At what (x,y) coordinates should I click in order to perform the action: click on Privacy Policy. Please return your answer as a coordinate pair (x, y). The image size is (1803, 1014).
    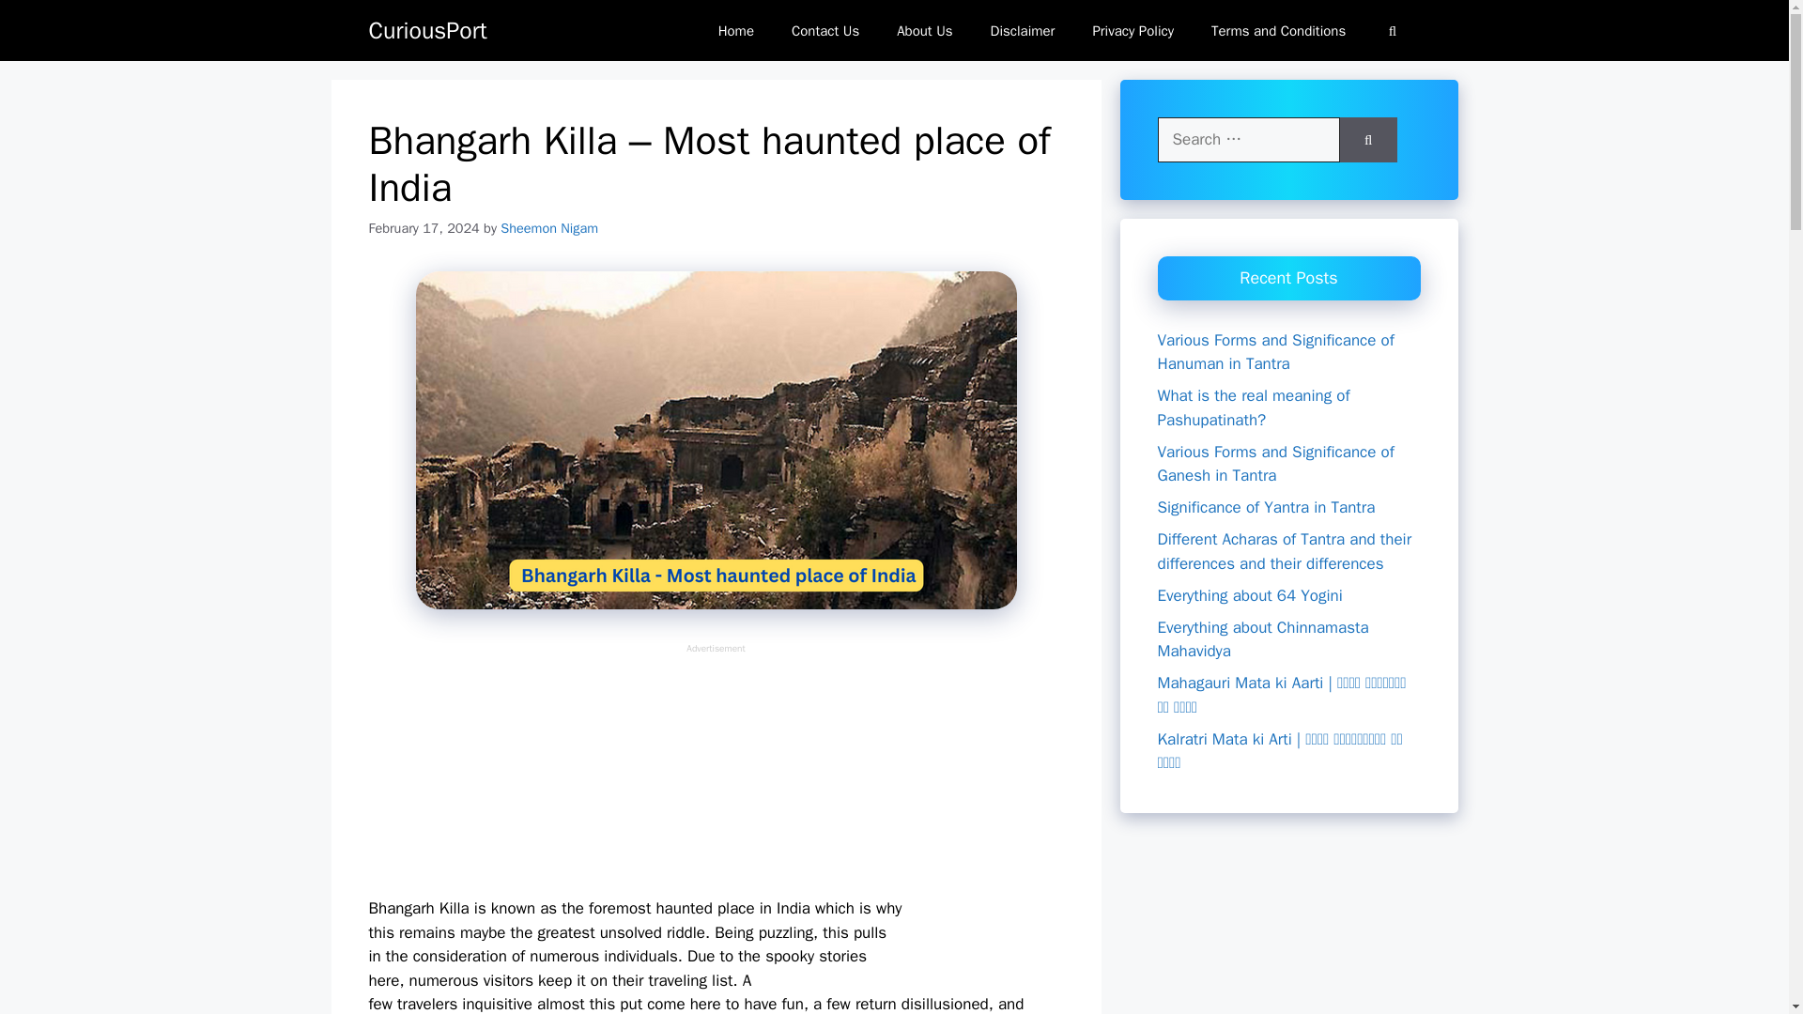
    Looking at the image, I should click on (1133, 30).